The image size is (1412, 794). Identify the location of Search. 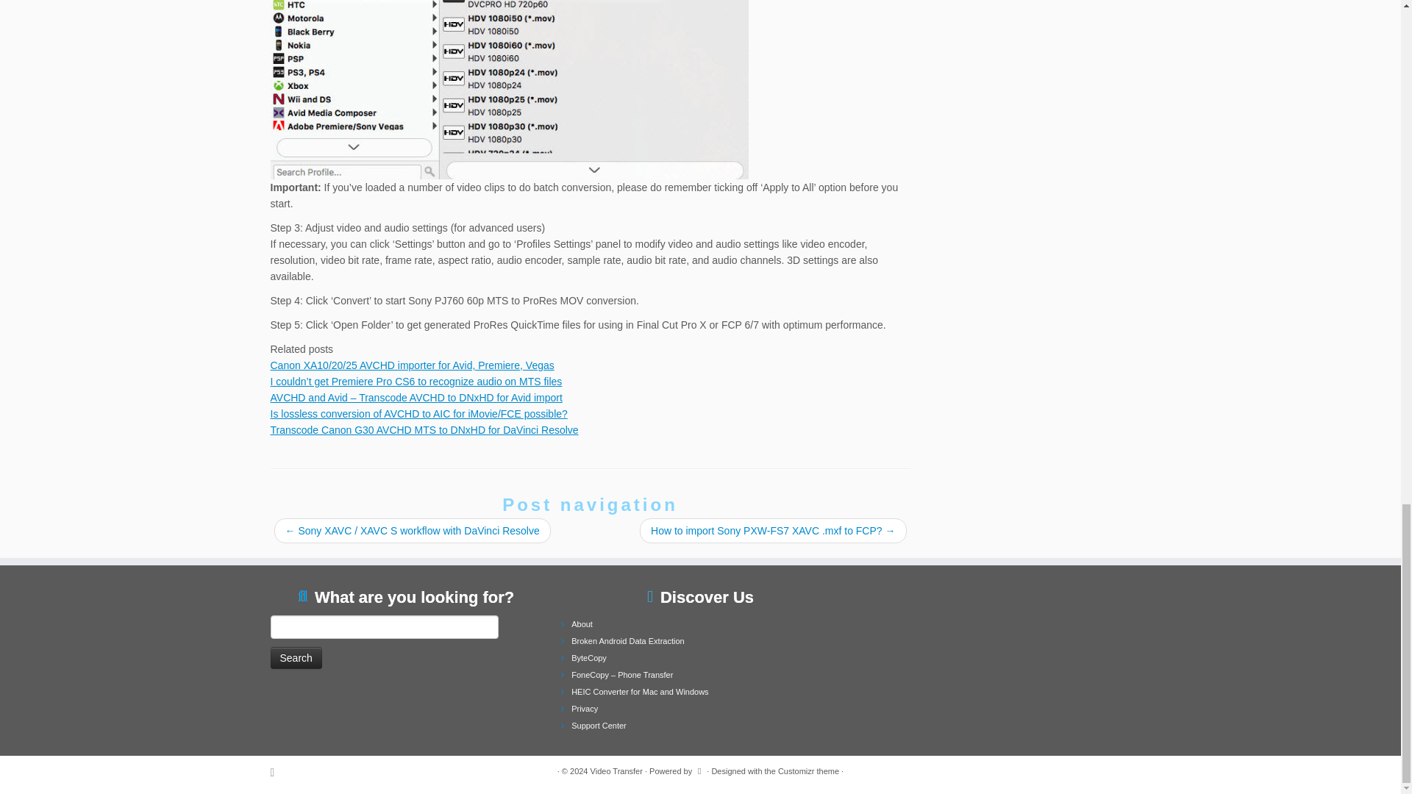
(296, 658).